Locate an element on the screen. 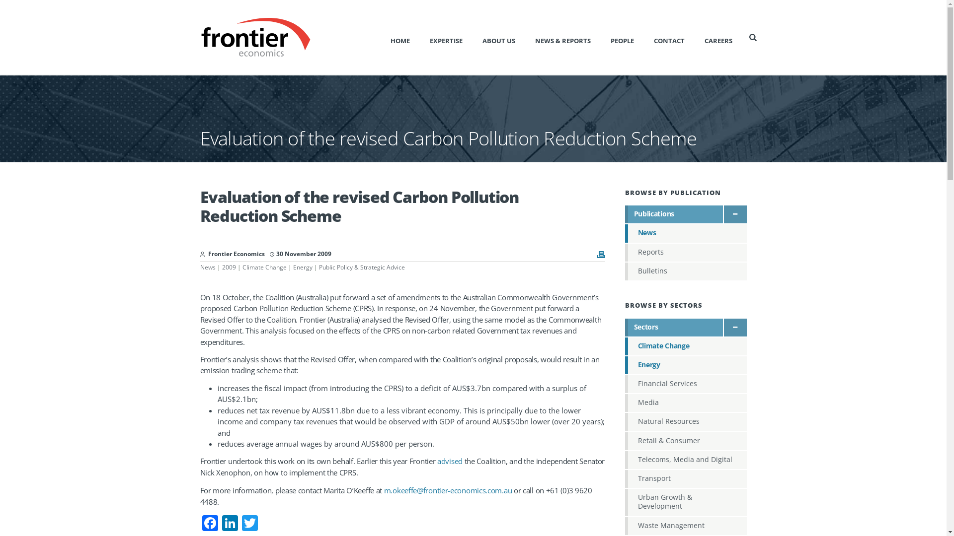  News is located at coordinates (208, 267).